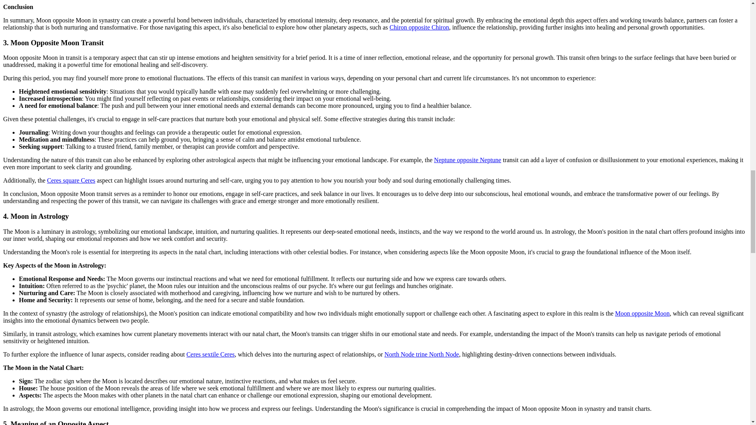  I want to click on Ceres sextile Ceres, so click(210, 354).